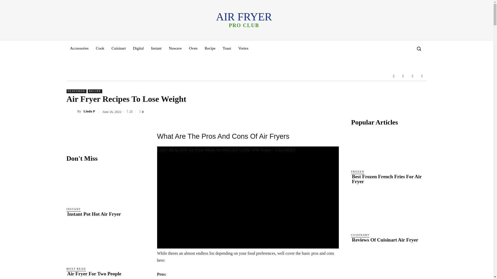 The image size is (497, 279). Describe the element at coordinates (403, 76) in the screenshot. I see `Vortex` at that location.